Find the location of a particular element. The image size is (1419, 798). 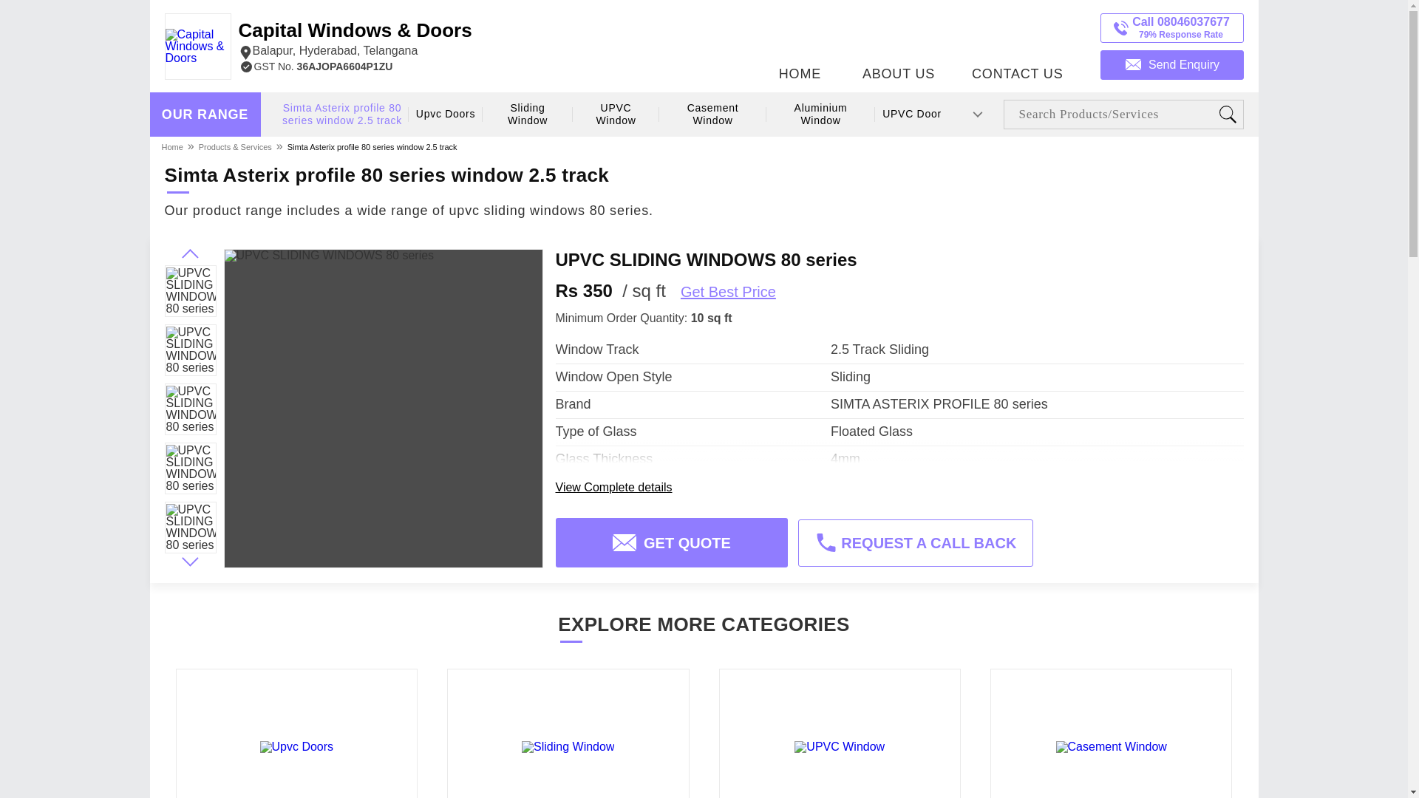

Home is located at coordinates (172, 146).